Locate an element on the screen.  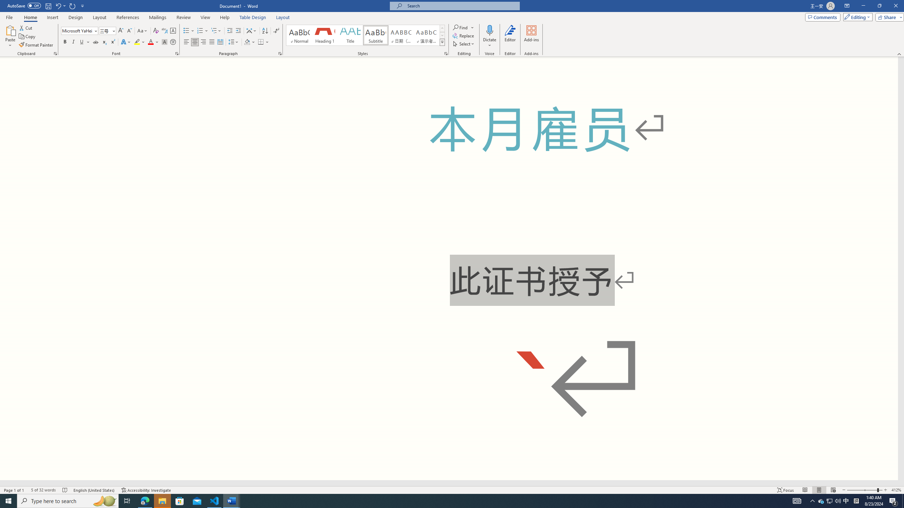
Align Left is located at coordinates (186, 42).